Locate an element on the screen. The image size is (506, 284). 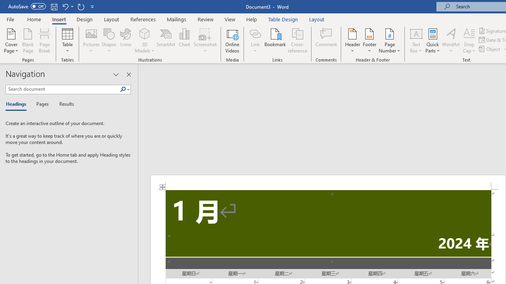
Cross-reference... is located at coordinates (297, 40).